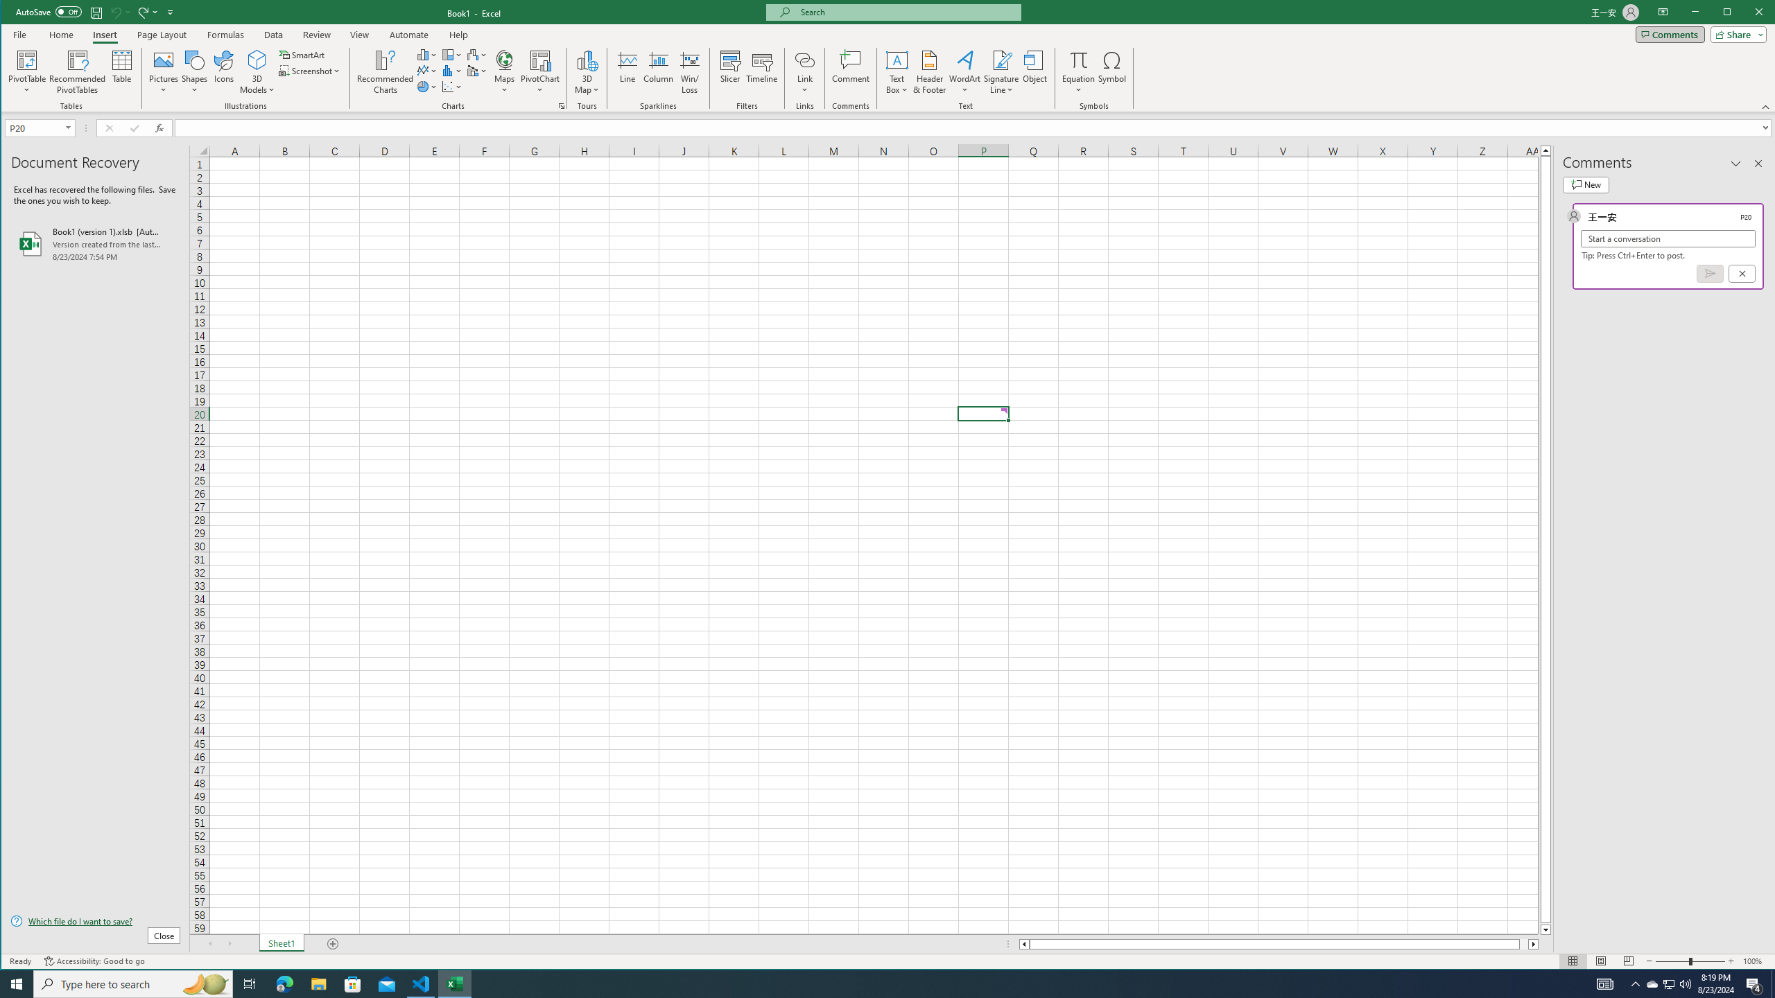 The image size is (1775, 998). Describe the element at coordinates (851, 72) in the screenshot. I see `Comment` at that location.